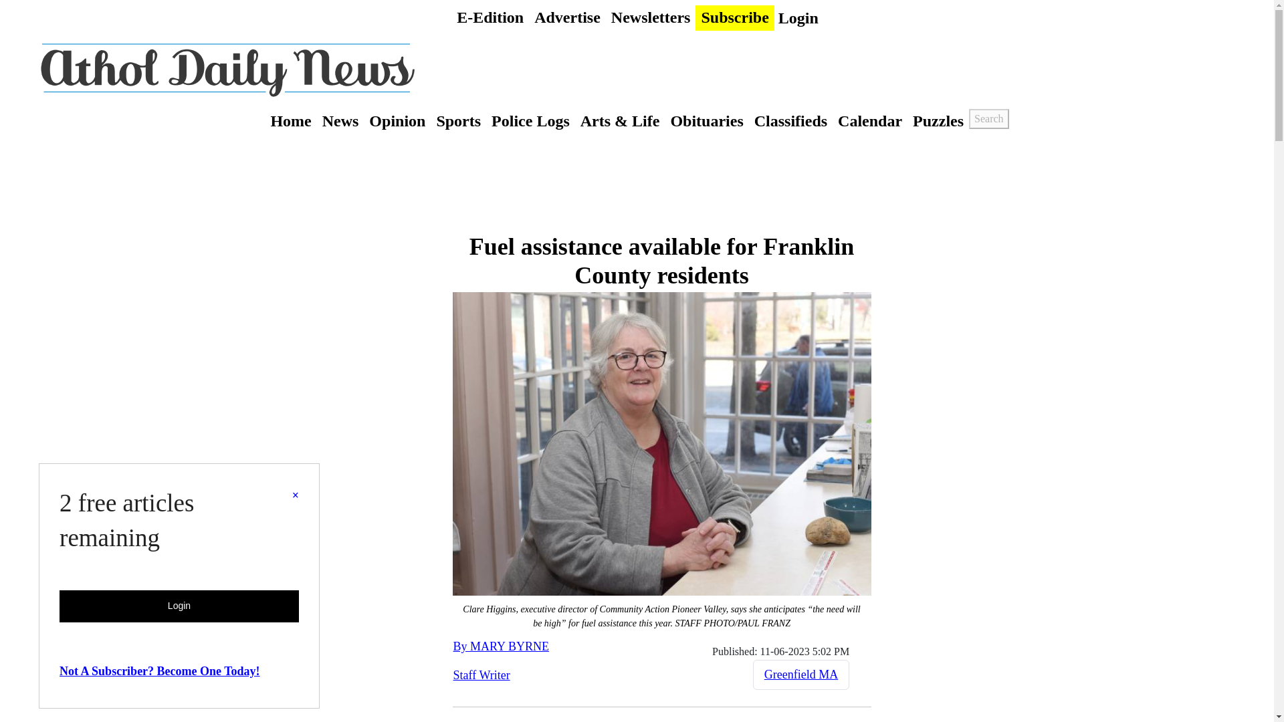 The height and width of the screenshot is (722, 1284). What do you see at coordinates (938, 120) in the screenshot?
I see `Puzzles` at bounding box center [938, 120].